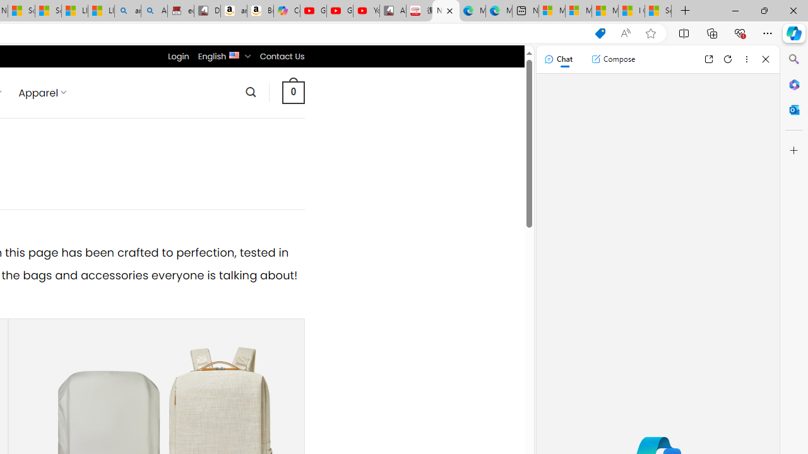  I want to click on Compose, so click(613, 59).